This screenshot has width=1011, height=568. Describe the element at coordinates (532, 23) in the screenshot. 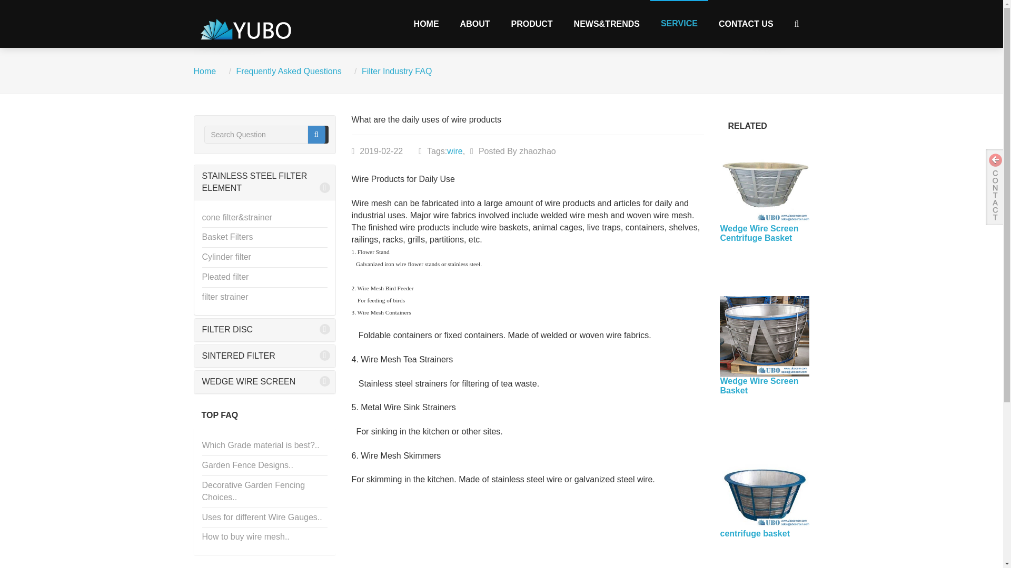

I see `PRODUCT` at that location.